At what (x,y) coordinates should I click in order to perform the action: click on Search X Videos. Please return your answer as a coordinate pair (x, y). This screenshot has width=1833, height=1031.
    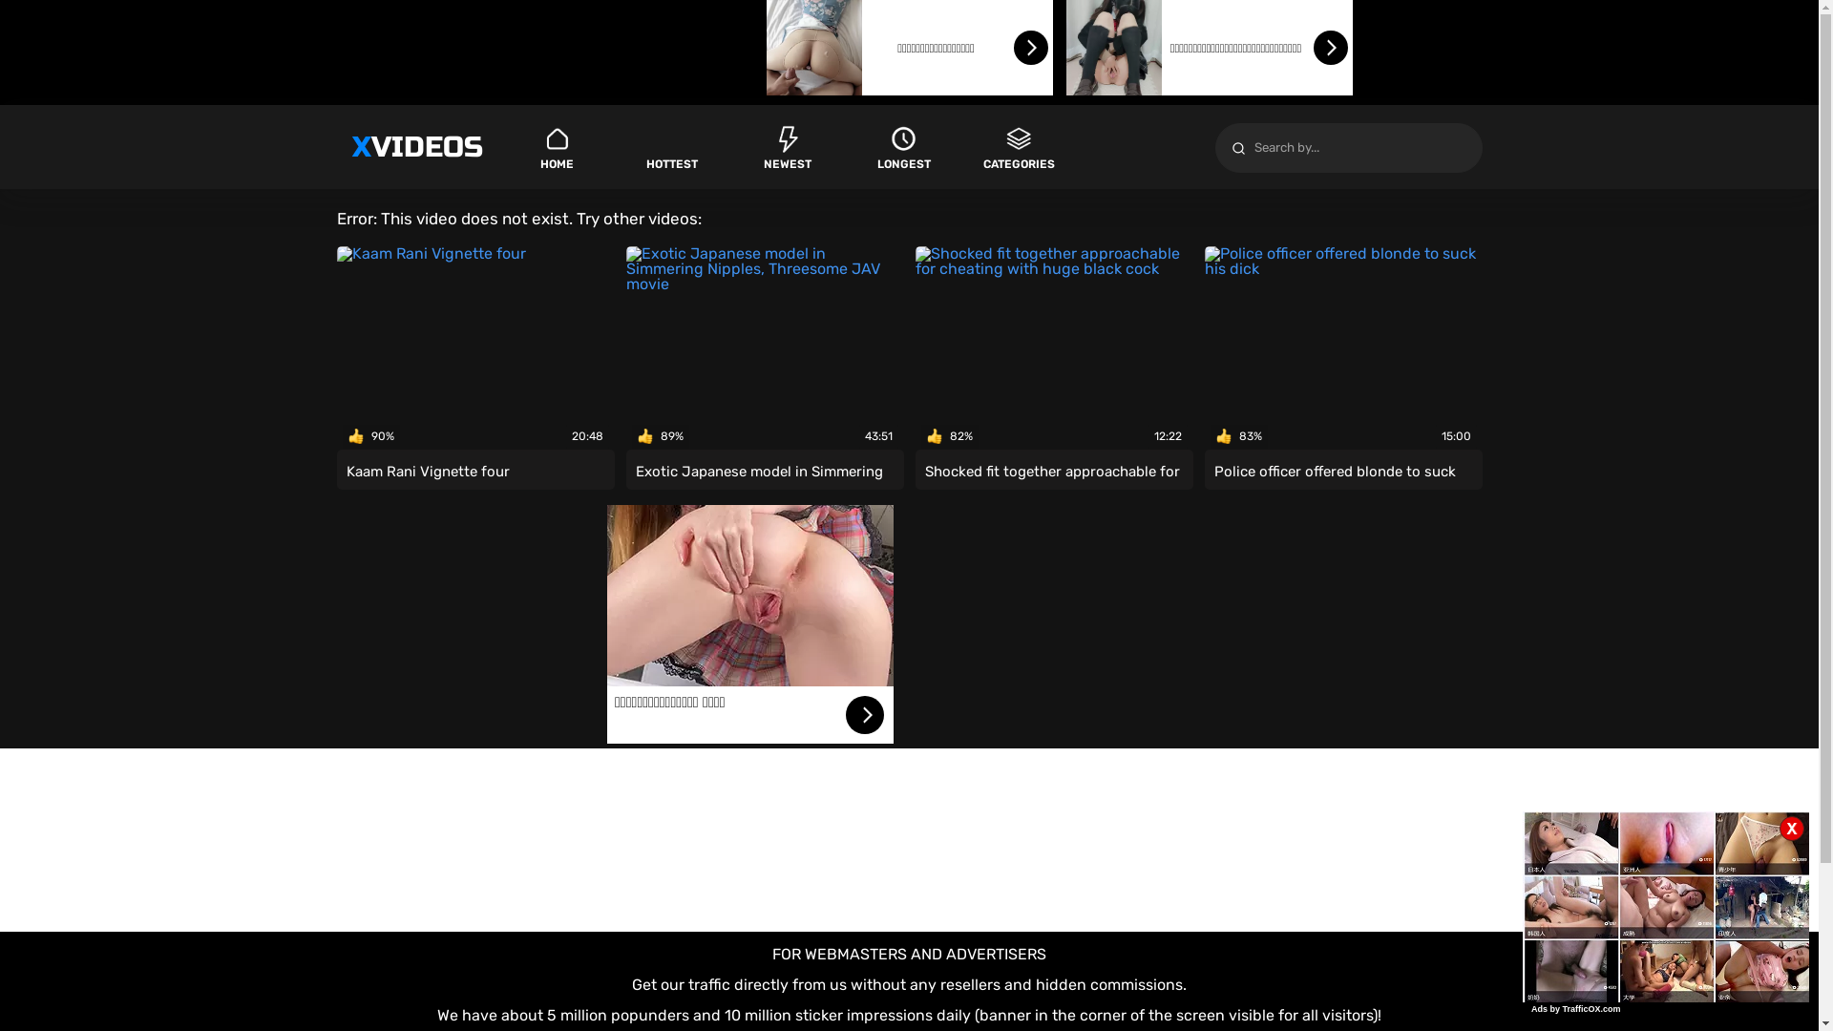
    Looking at the image, I should click on (1348, 148).